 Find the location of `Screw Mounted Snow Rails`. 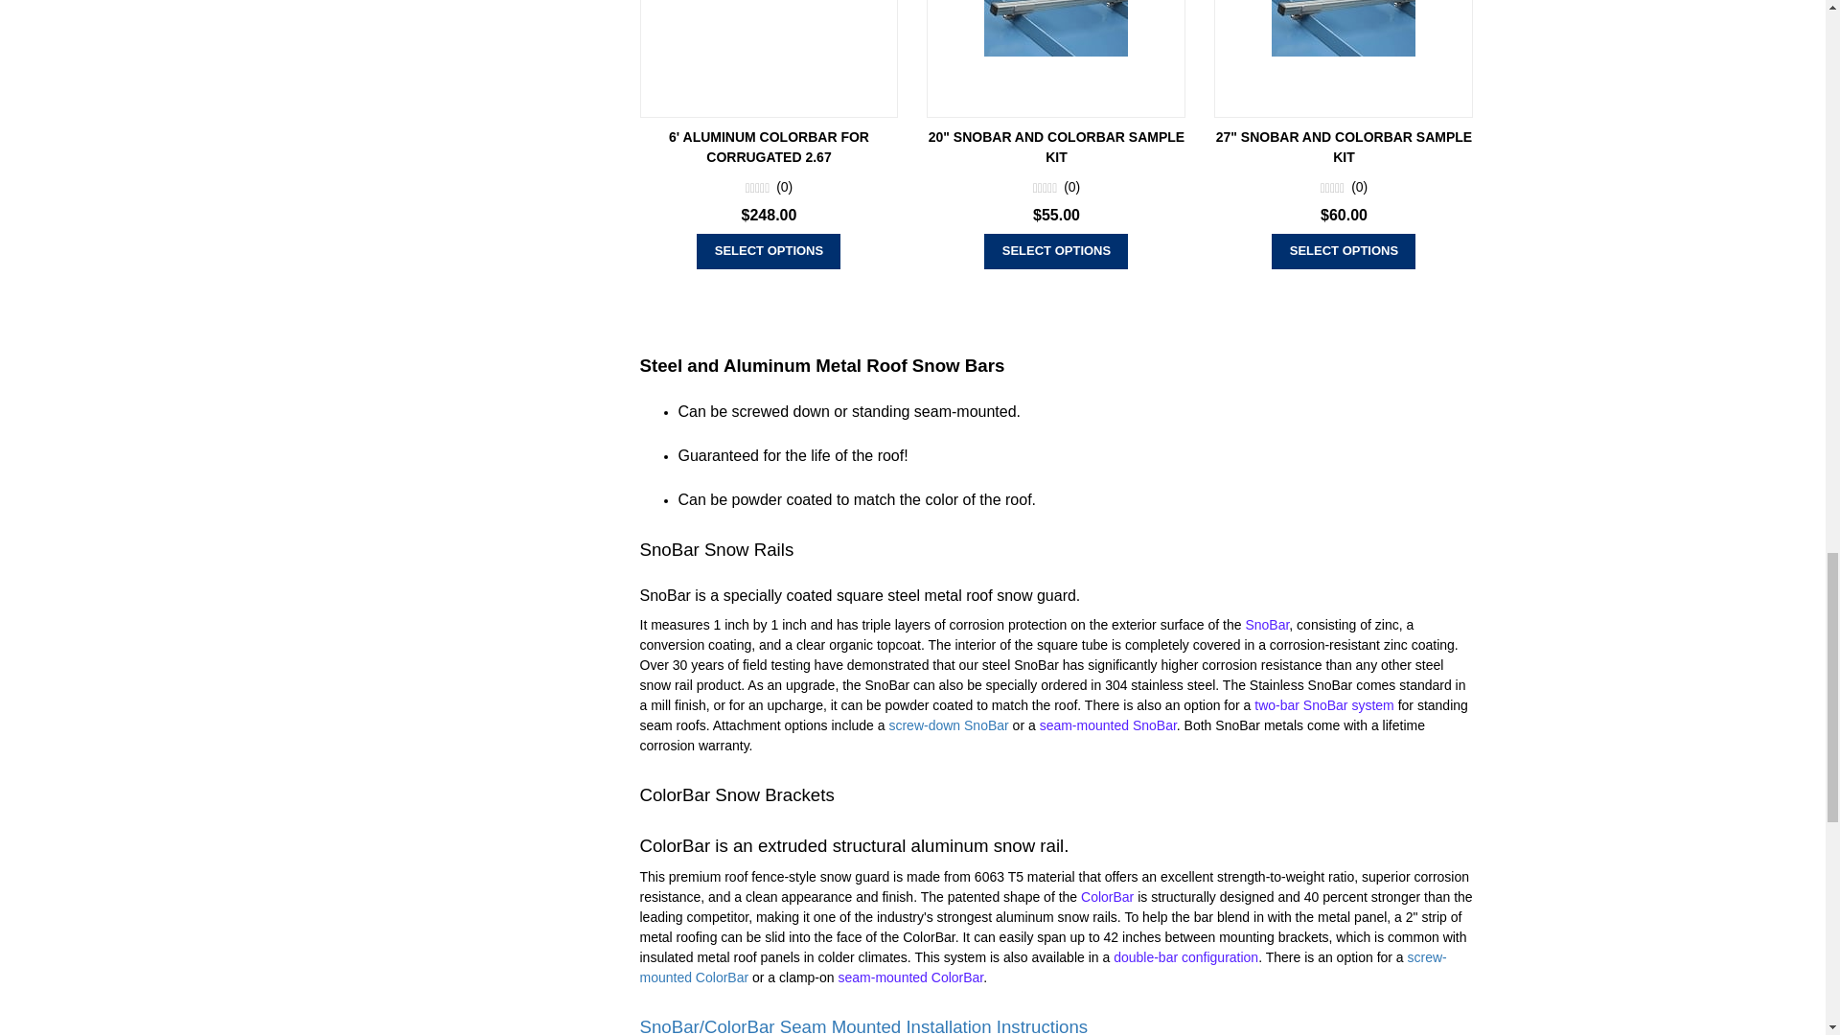

Screw Mounted Snow Rails is located at coordinates (951, 724).